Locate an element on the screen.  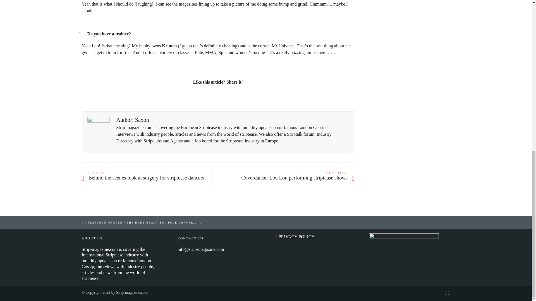
FEATURED DANCER is located at coordinates (105, 222).